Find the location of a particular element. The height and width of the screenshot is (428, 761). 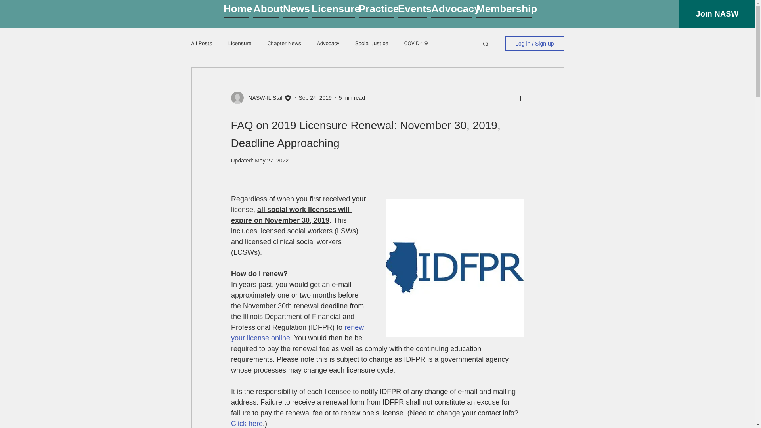

About is located at coordinates (266, 9).